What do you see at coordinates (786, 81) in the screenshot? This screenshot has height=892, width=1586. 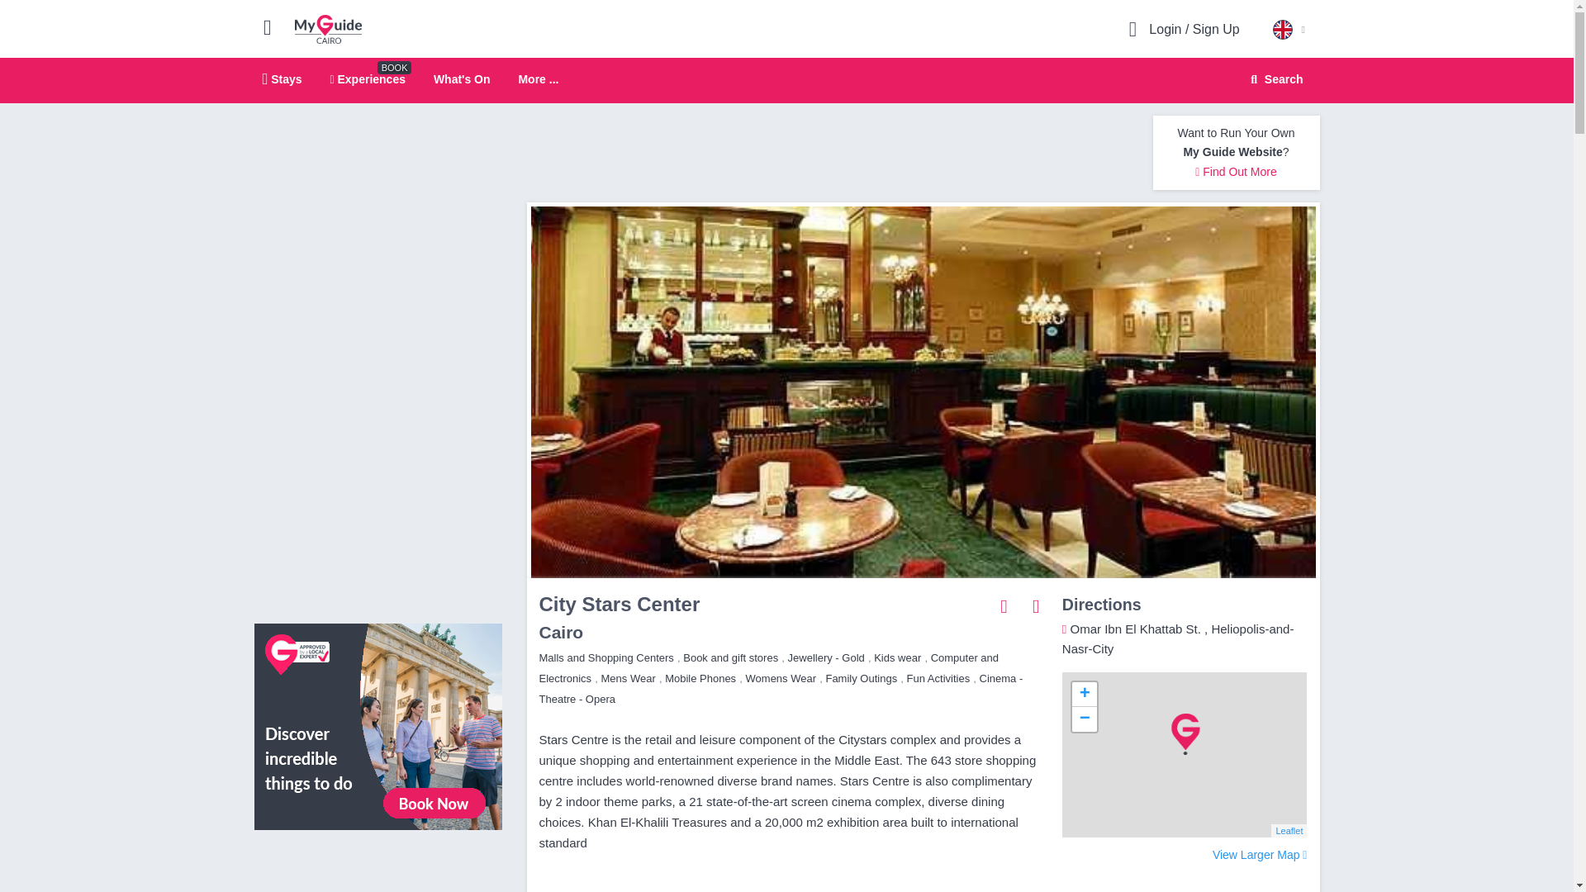 I see `More ...` at bounding box center [786, 81].